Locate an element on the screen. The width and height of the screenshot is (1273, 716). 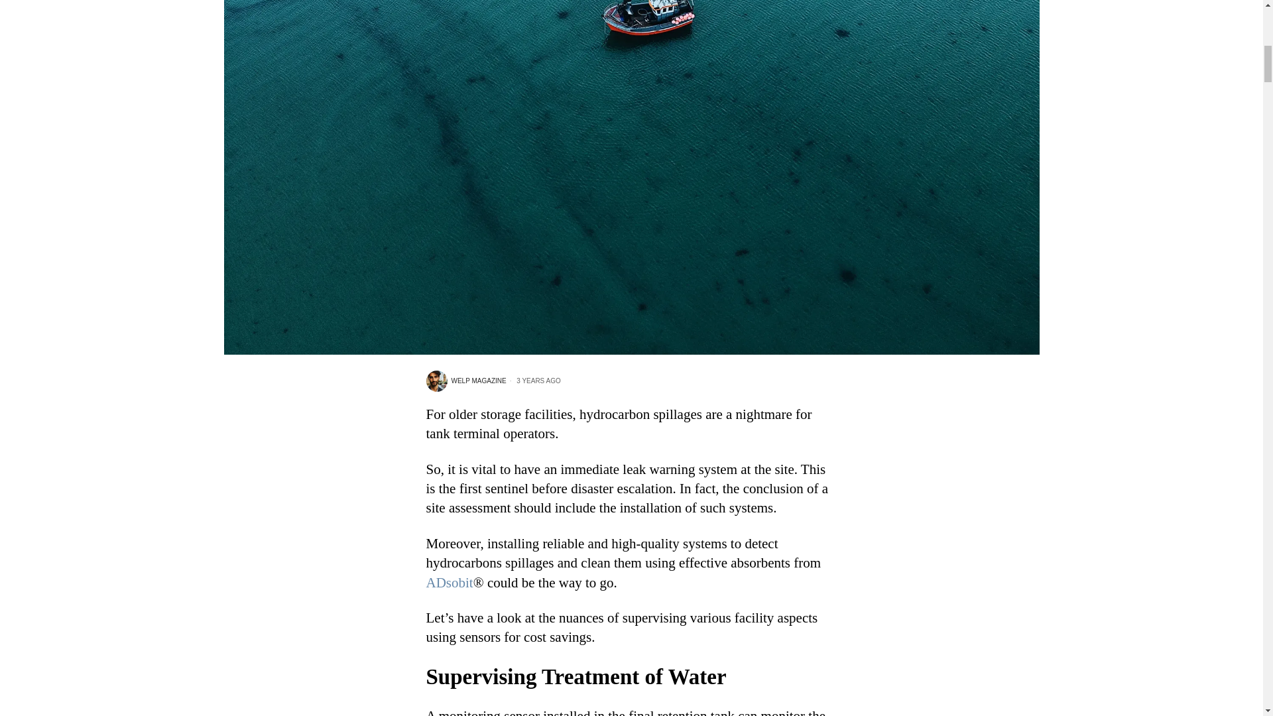
03 Sep, 2021 22:01:42 is located at coordinates (534, 381).